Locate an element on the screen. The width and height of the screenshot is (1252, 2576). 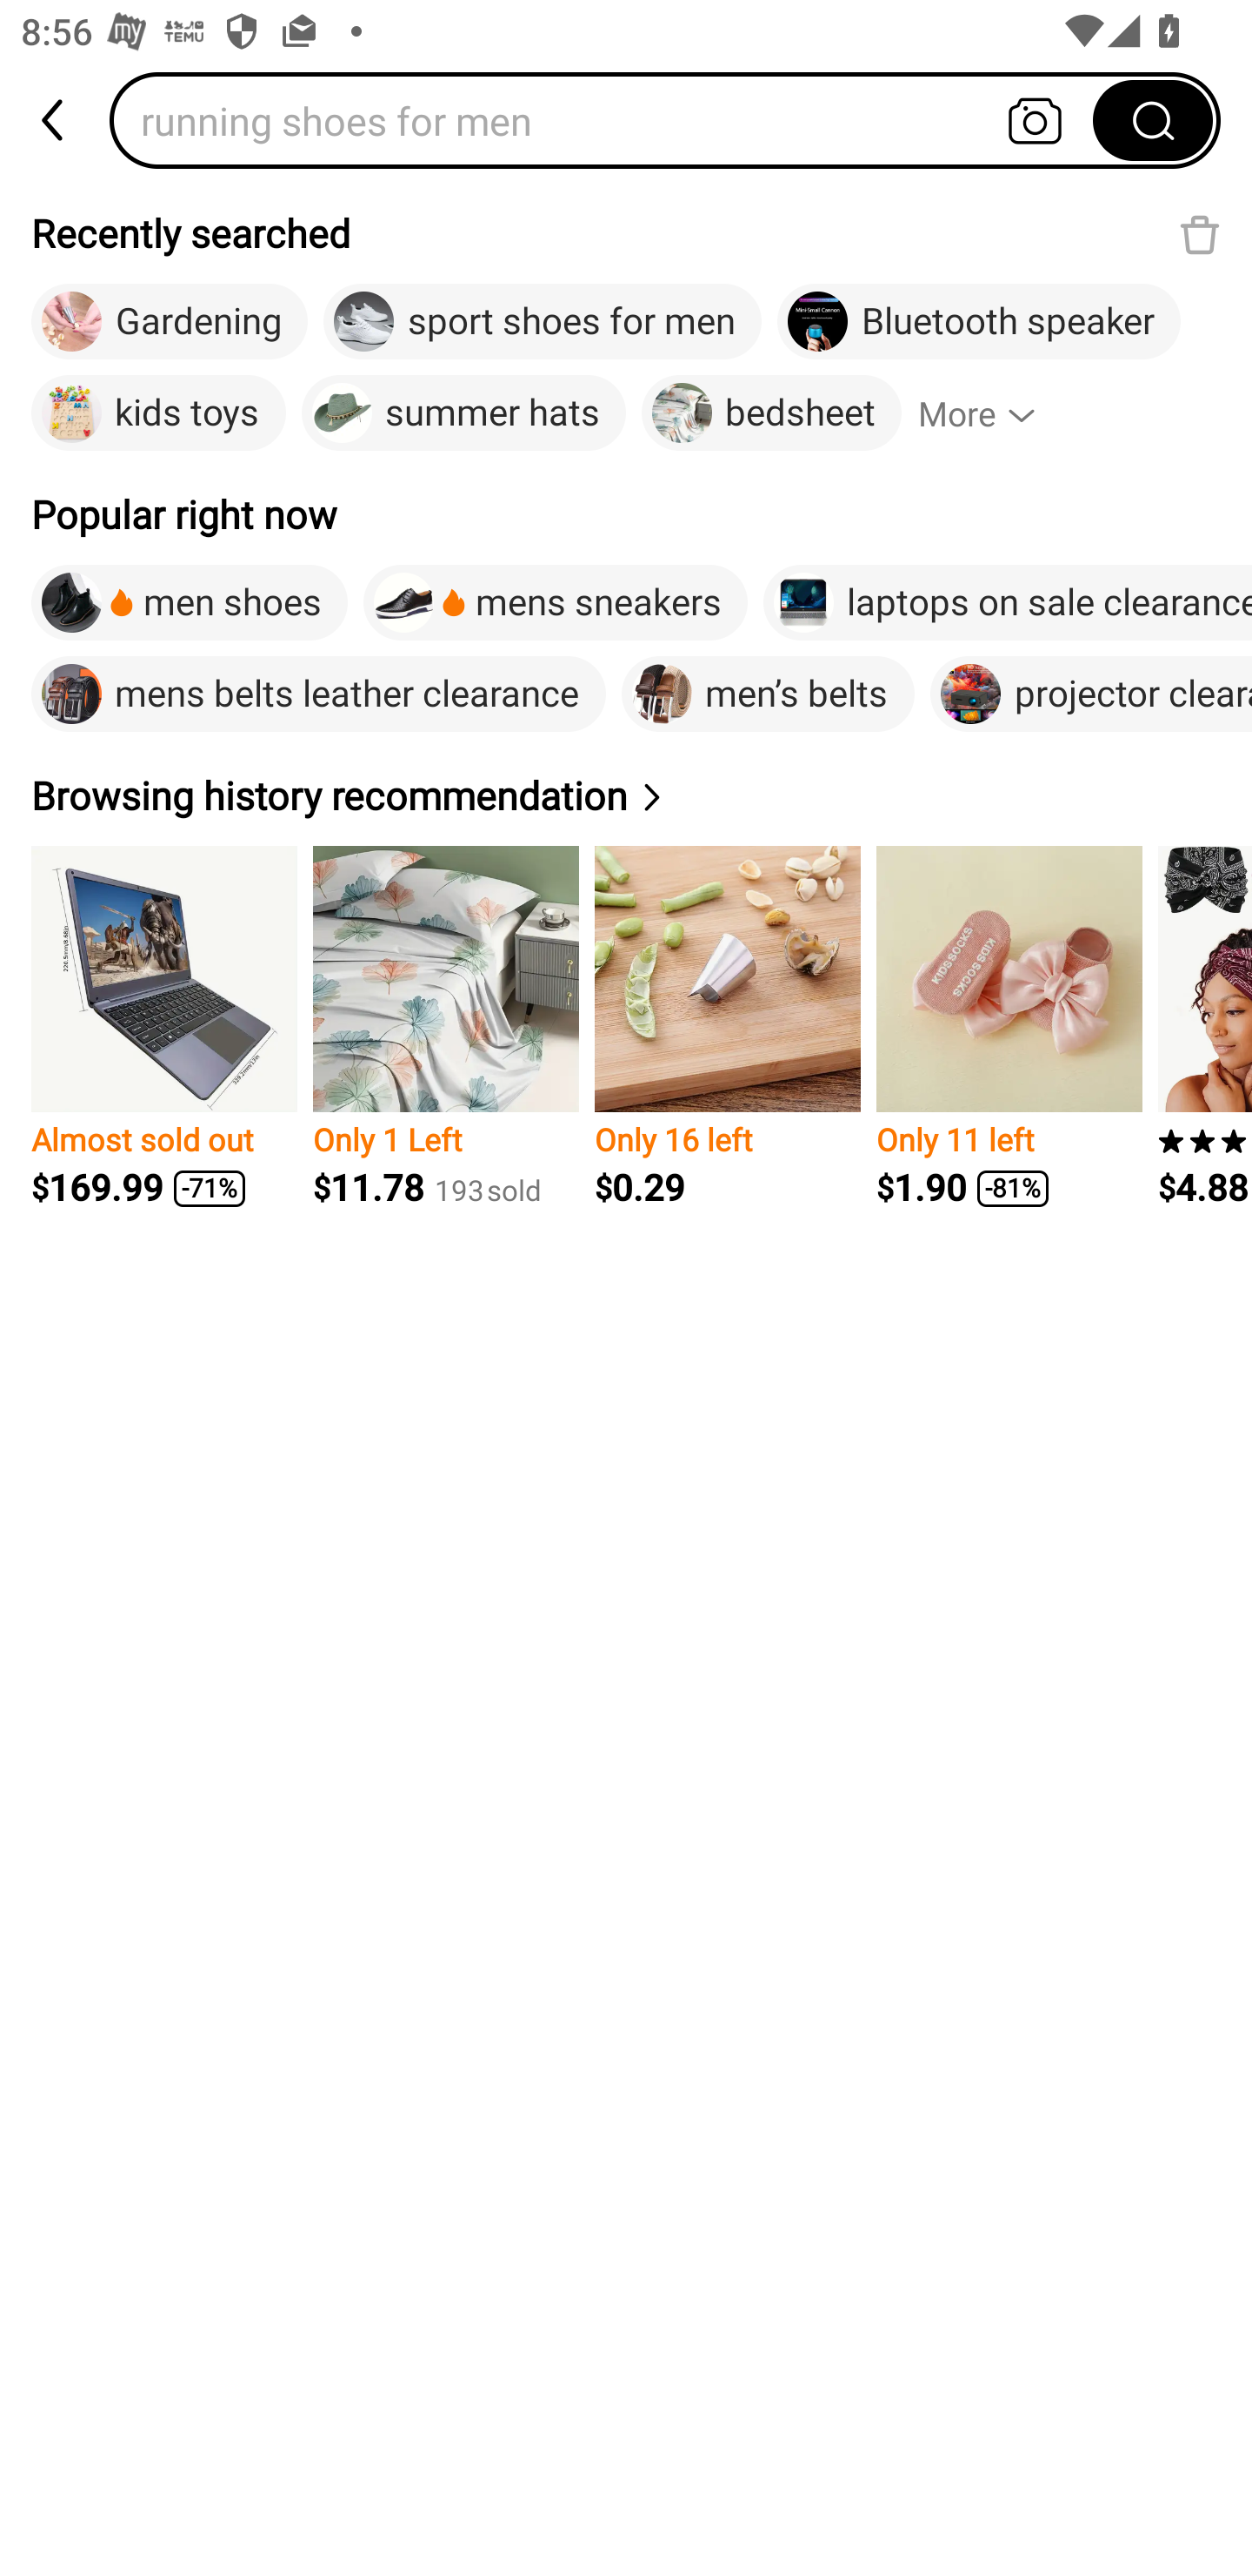
Almost sold out $169.99 -71% is located at coordinates (164, 1027).